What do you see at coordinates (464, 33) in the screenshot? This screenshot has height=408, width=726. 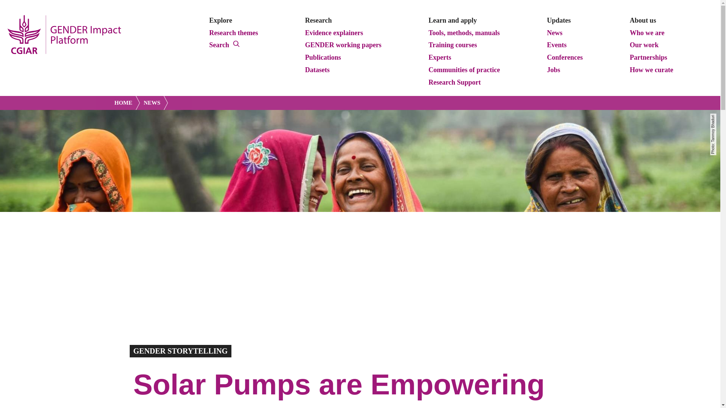 I see `Tools, methods, manuals` at bounding box center [464, 33].